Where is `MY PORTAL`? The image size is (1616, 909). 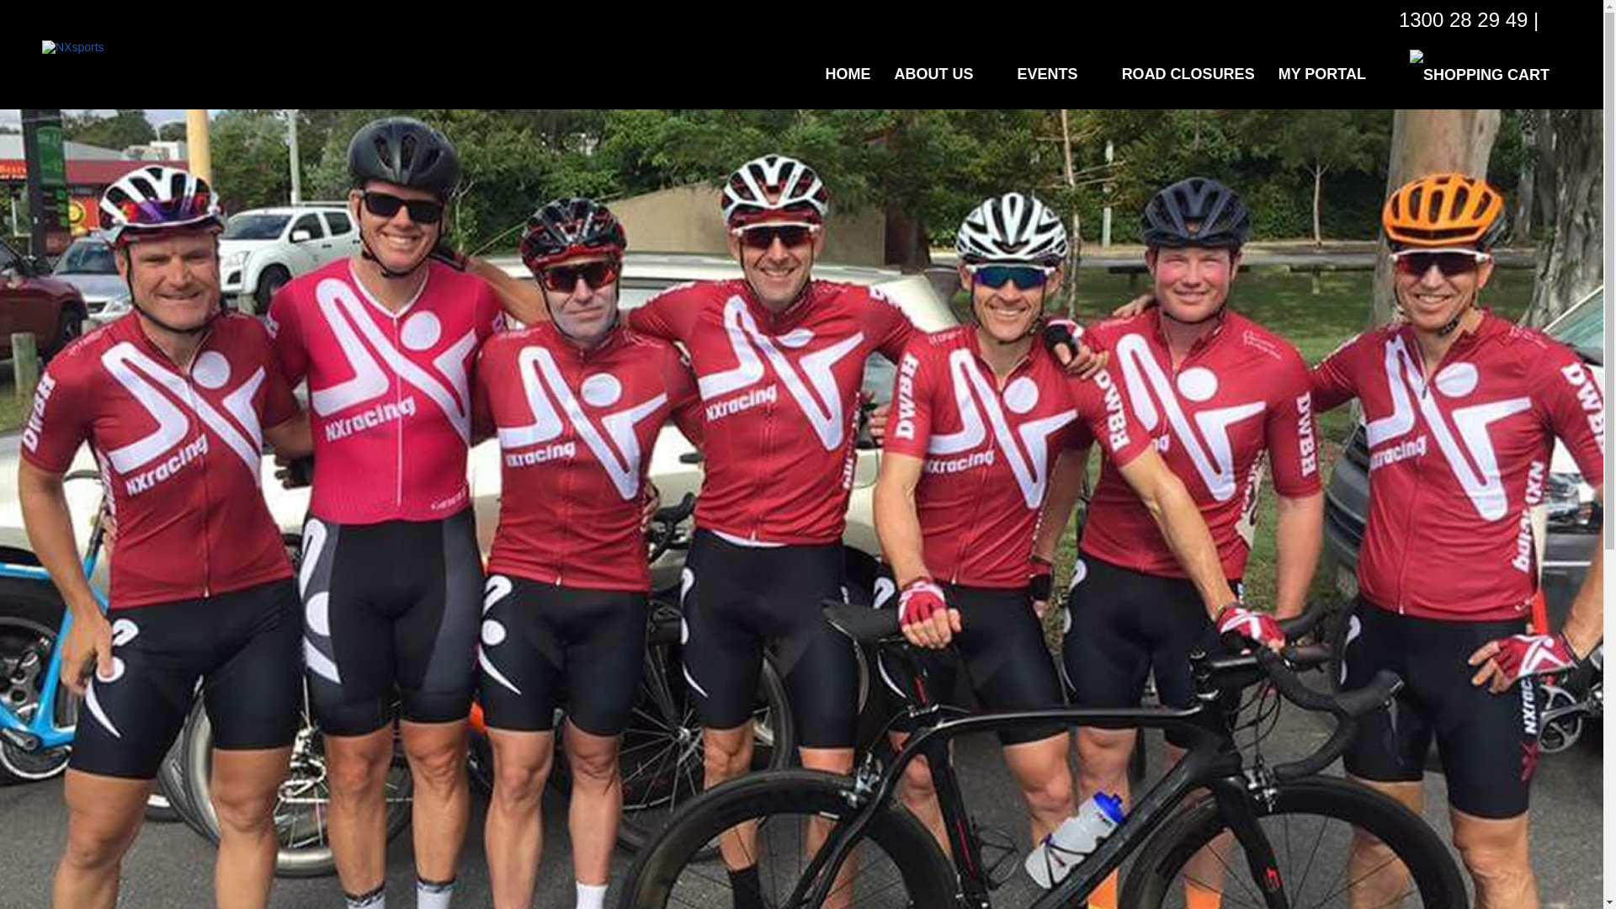 MY PORTAL is located at coordinates (1332, 74).